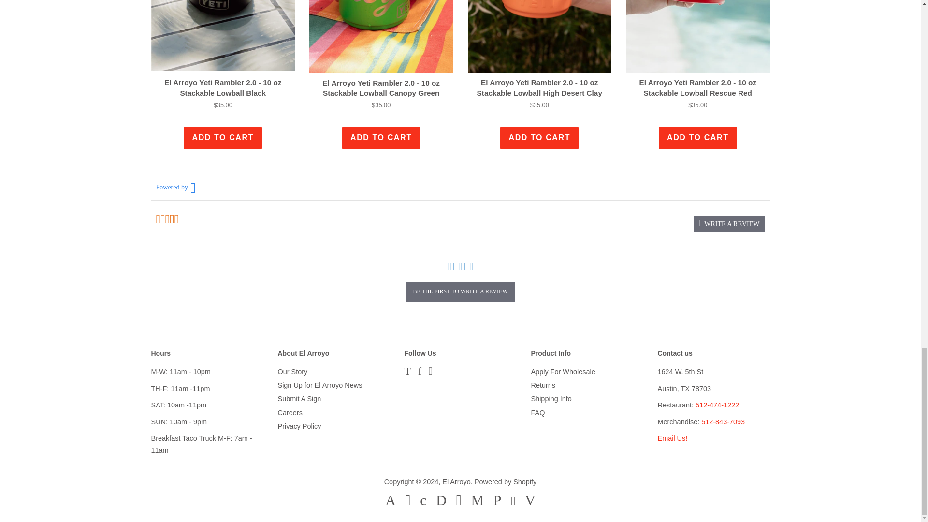  What do you see at coordinates (698, 138) in the screenshot?
I see `Add to Cart` at bounding box center [698, 138].